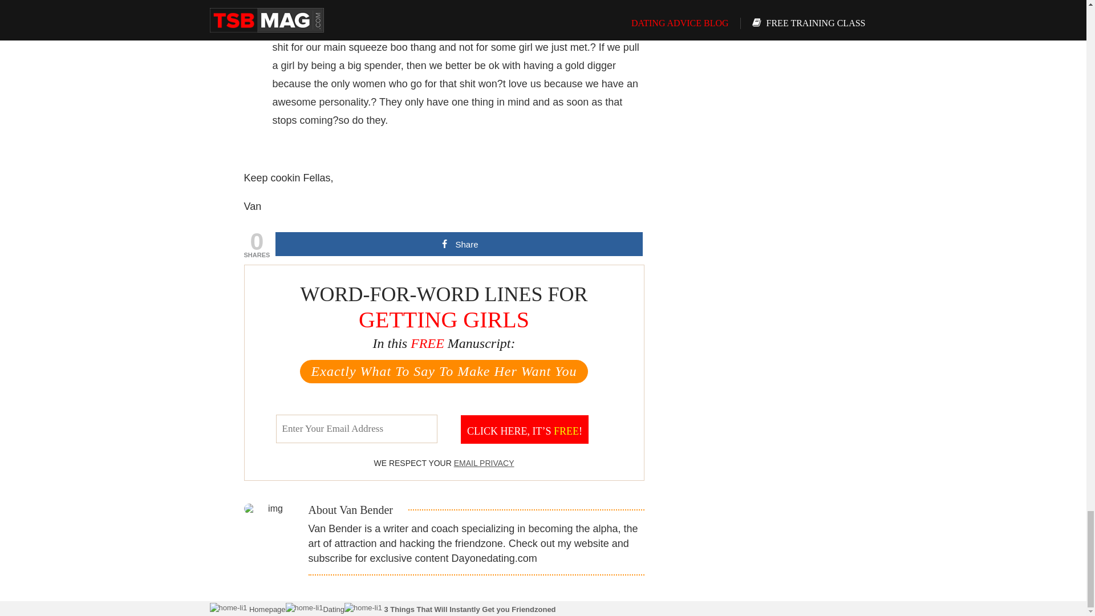 The height and width of the screenshot is (616, 1095). What do you see at coordinates (484, 463) in the screenshot?
I see `EMAIL PRIVACY` at bounding box center [484, 463].